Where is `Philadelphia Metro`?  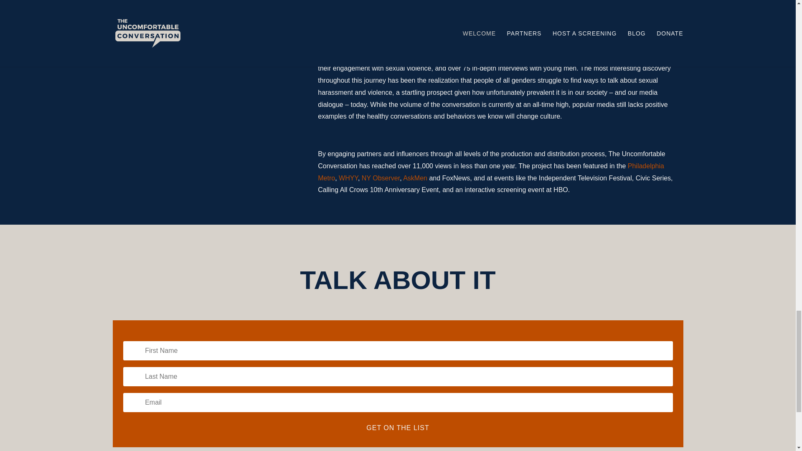
Philadelphia Metro is located at coordinates (490, 172).